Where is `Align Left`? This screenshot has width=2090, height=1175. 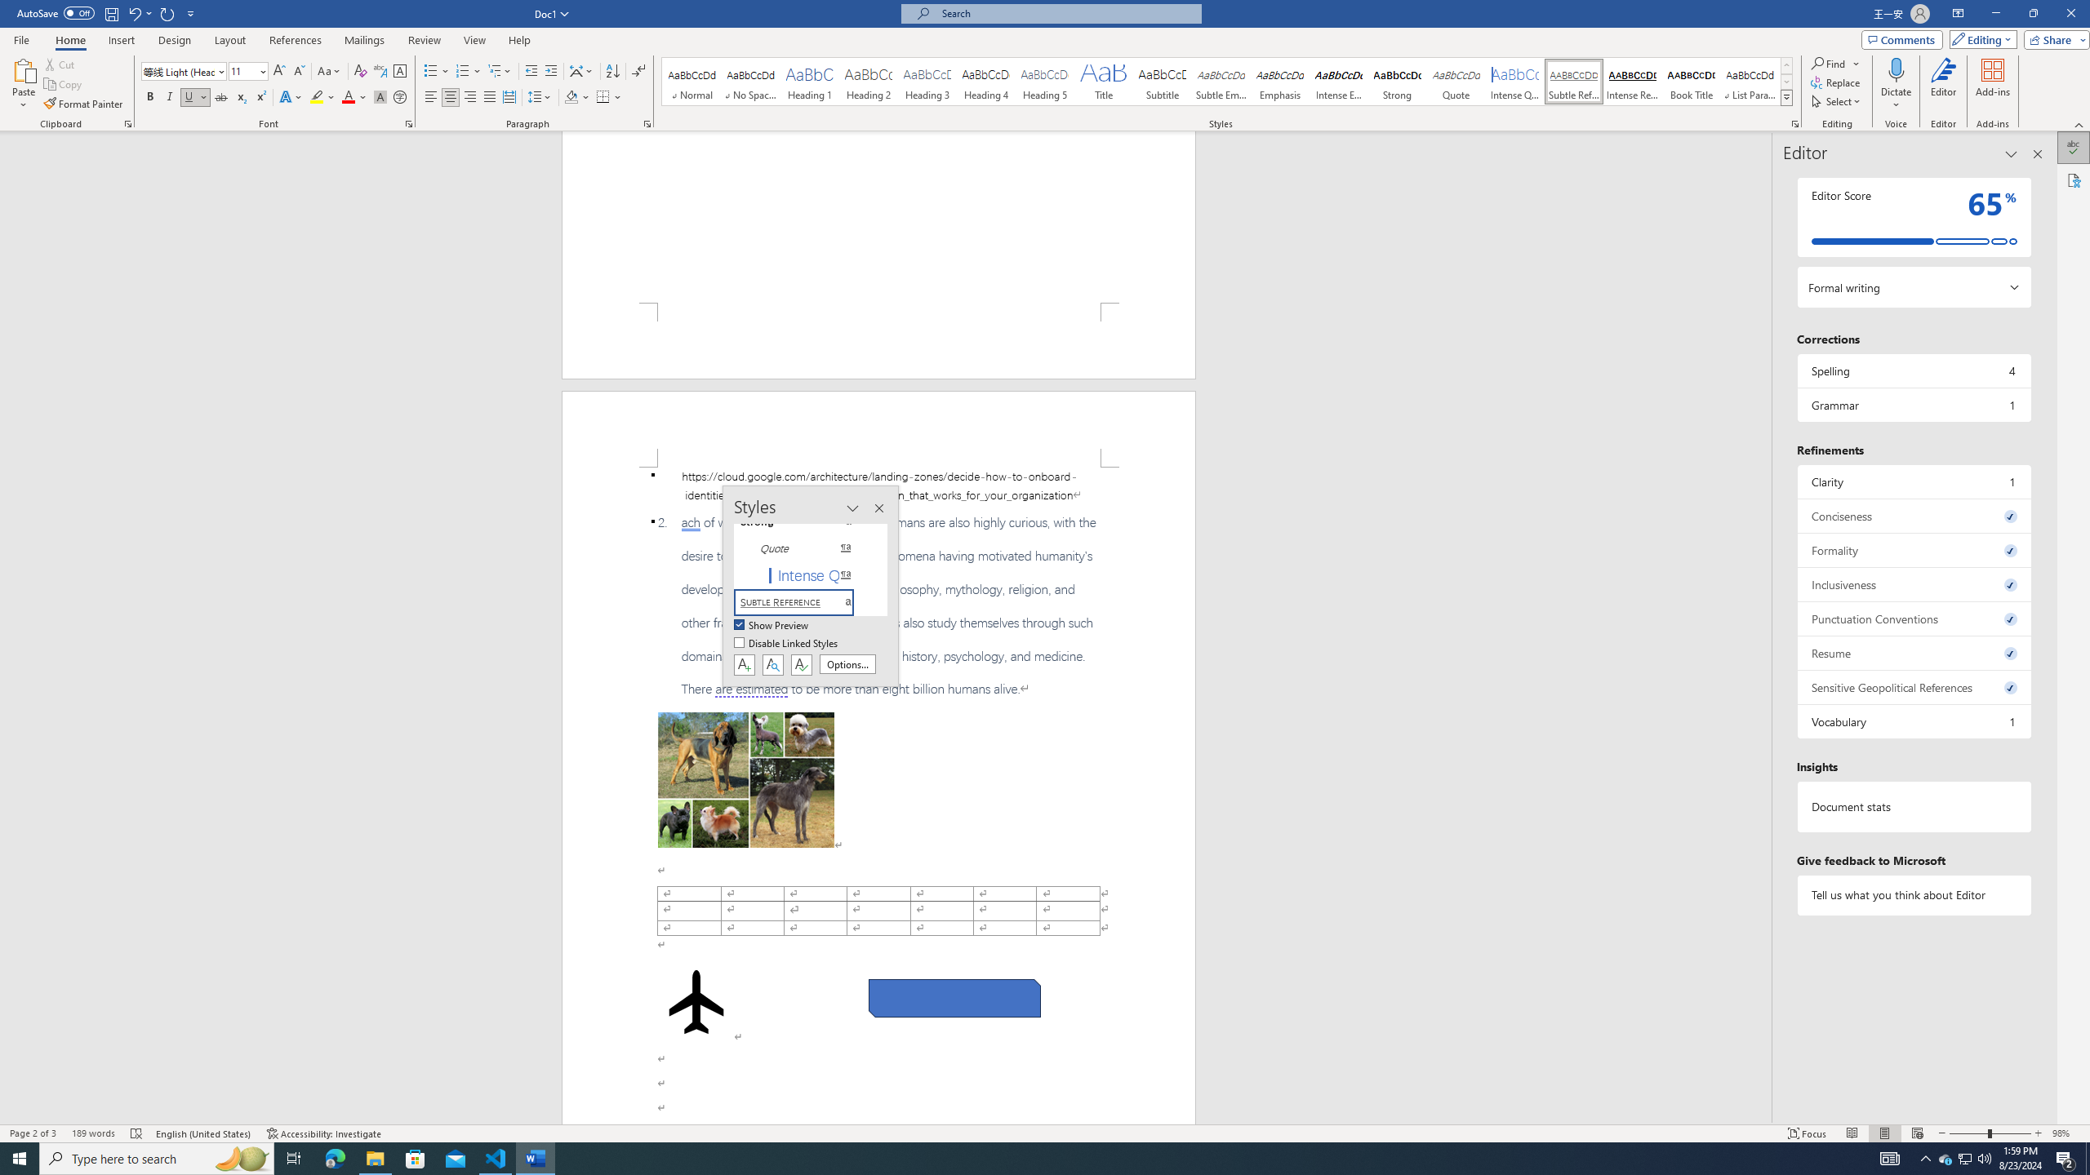
Align Left is located at coordinates (431, 98).